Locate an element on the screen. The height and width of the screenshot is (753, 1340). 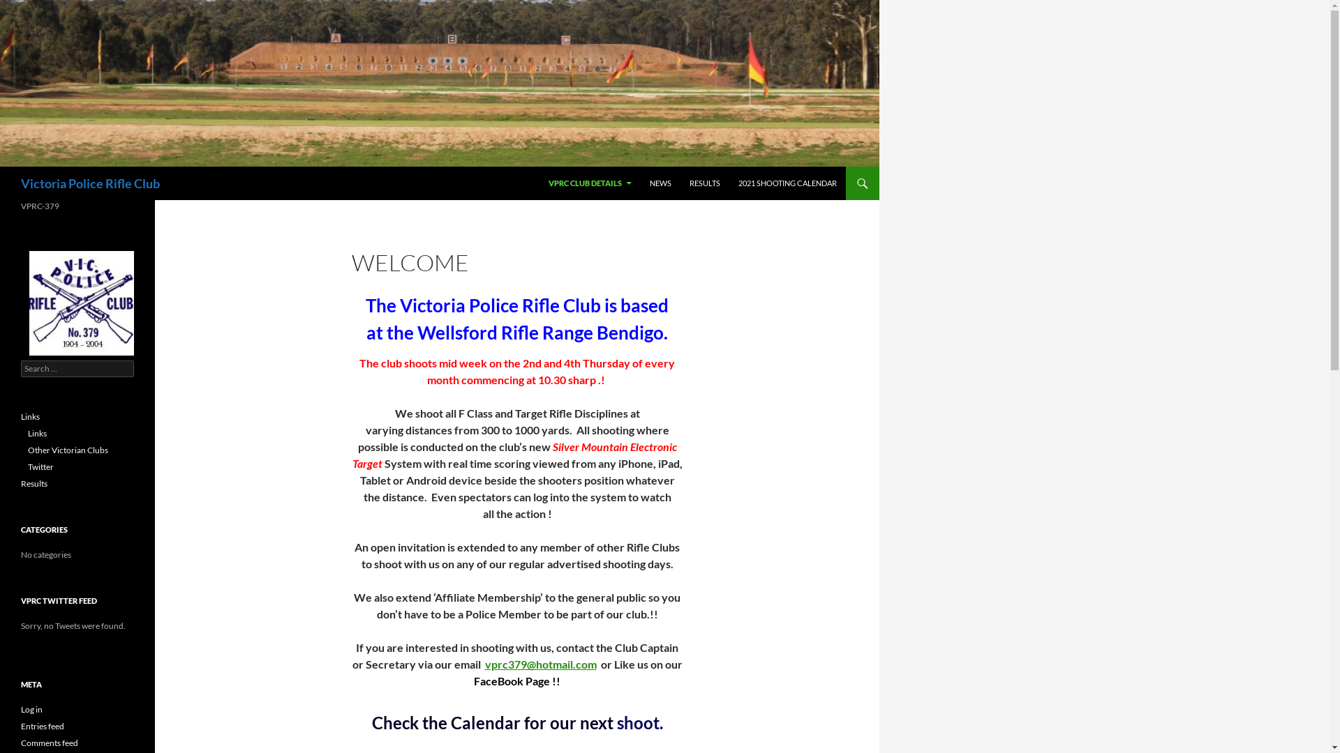
RESULTS is located at coordinates (705, 183).